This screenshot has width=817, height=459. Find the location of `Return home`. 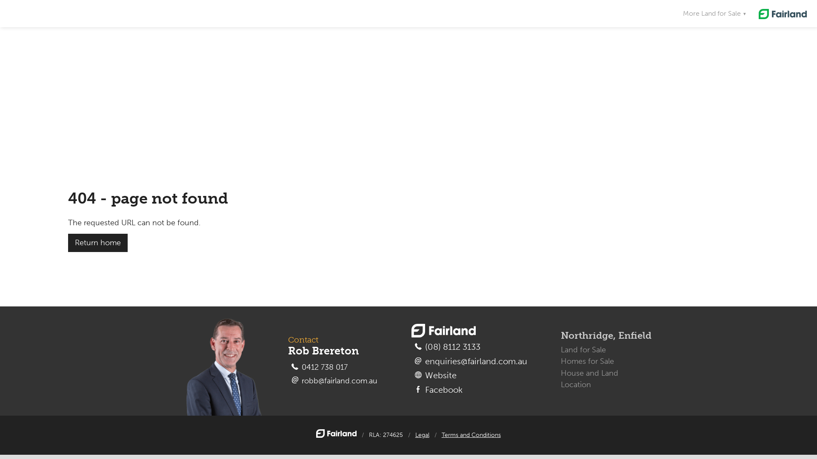

Return home is located at coordinates (98, 243).